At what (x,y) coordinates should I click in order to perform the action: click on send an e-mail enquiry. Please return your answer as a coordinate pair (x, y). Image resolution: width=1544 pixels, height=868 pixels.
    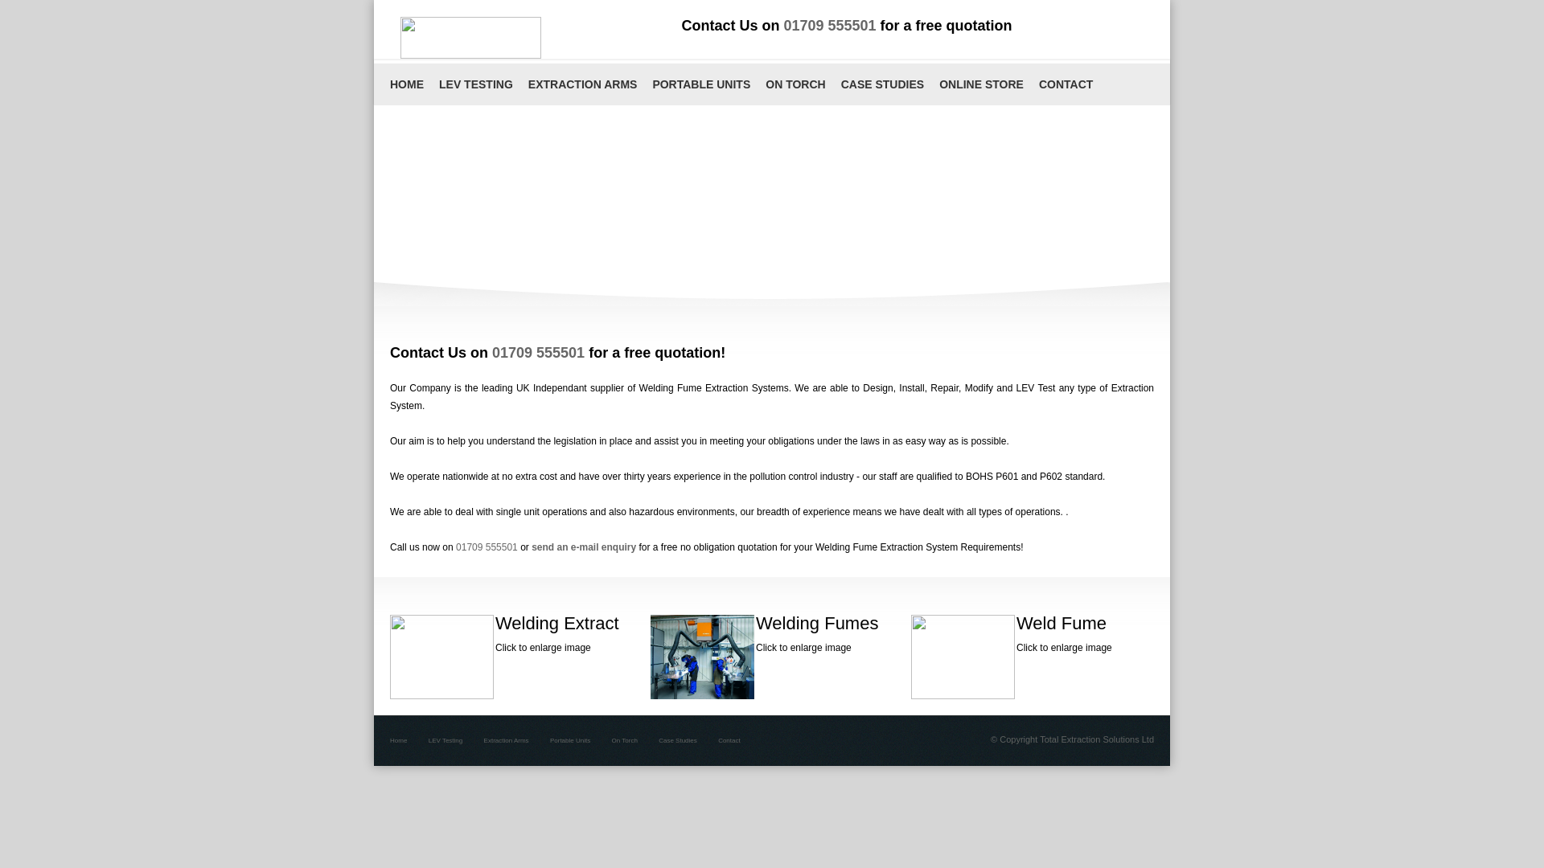
    Looking at the image, I should click on (584, 547).